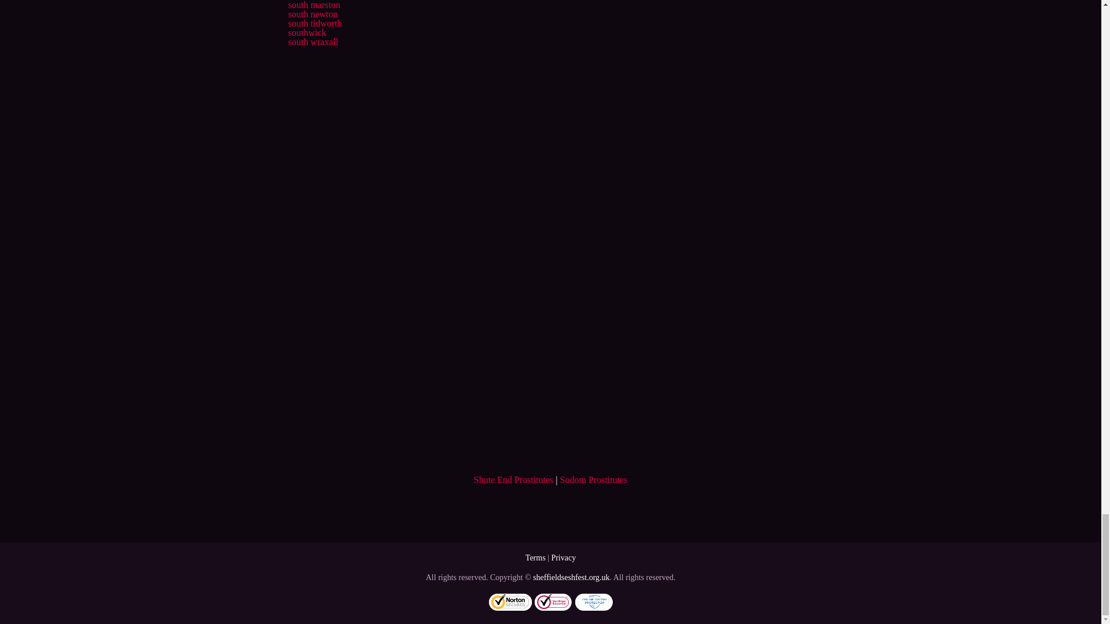 This screenshot has width=1110, height=624. Describe the element at coordinates (313, 5) in the screenshot. I see `south marston` at that location.